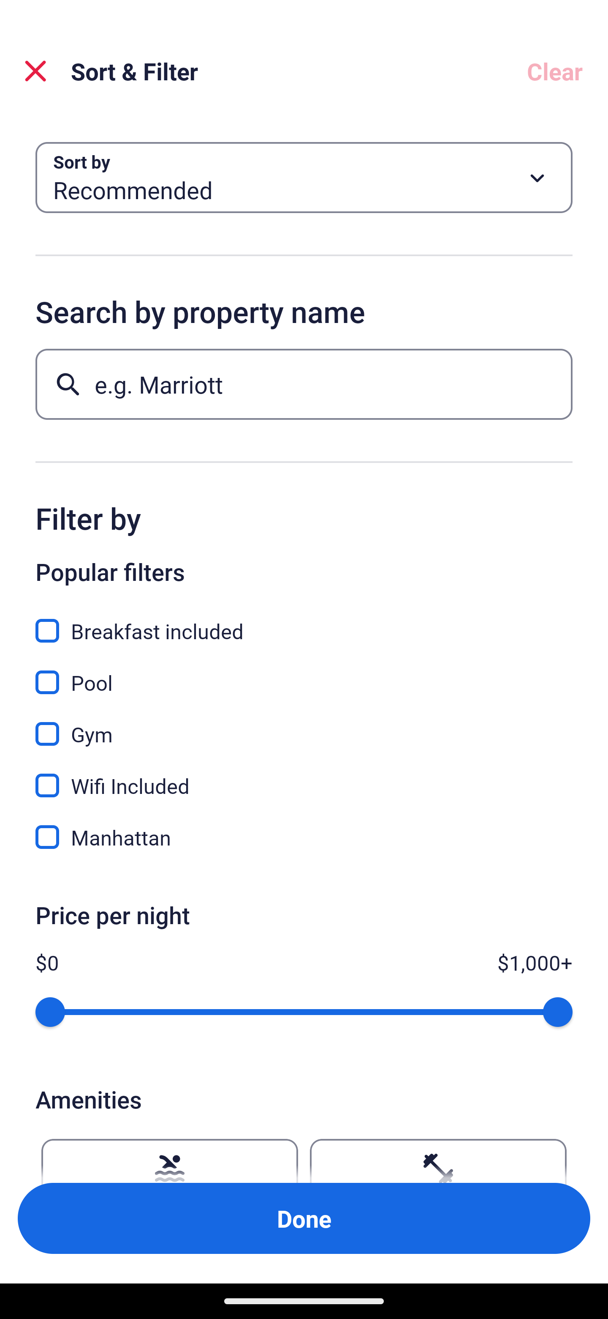 This screenshot has width=608, height=1319. I want to click on Manhattan, Manhattan, so click(304, 837).